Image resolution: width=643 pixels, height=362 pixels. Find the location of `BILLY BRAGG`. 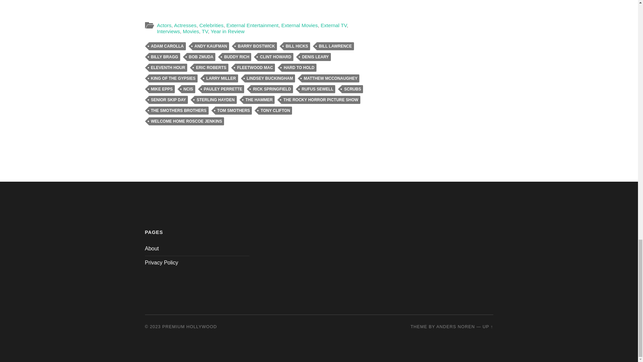

BILLY BRAGG is located at coordinates (164, 57).